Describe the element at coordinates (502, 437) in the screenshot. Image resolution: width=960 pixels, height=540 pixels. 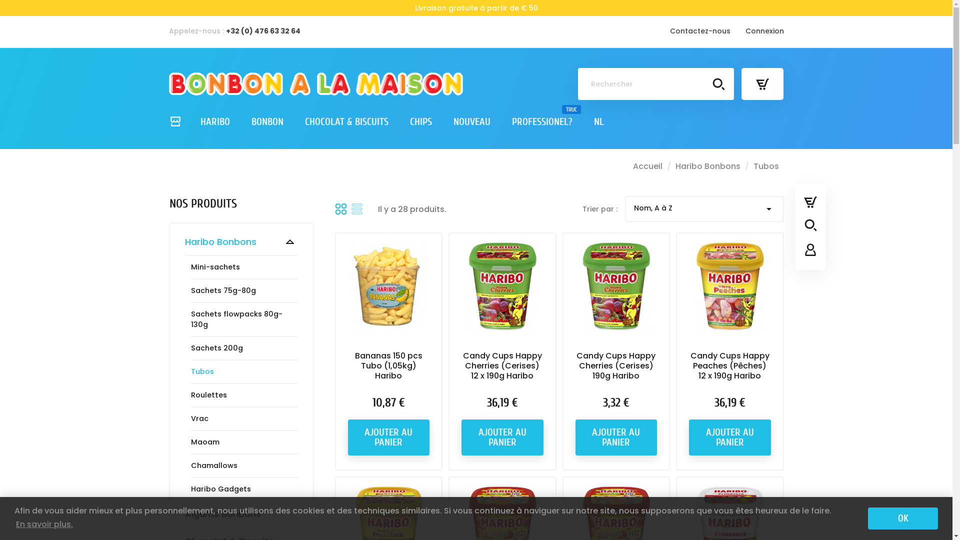
I see `AJOUTER AU PANIER` at that location.